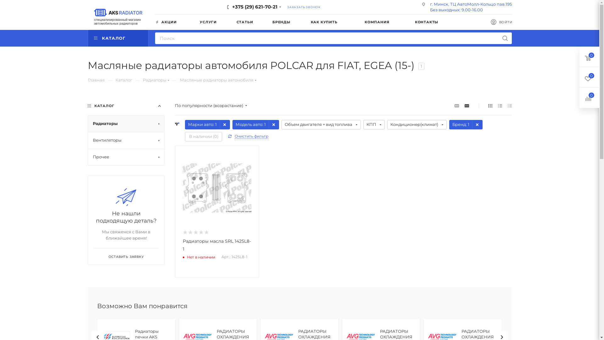 The height and width of the screenshot is (340, 604). What do you see at coordinates (184, 233) in the screenshot?
I see `1` at bounding box center [184, 233].